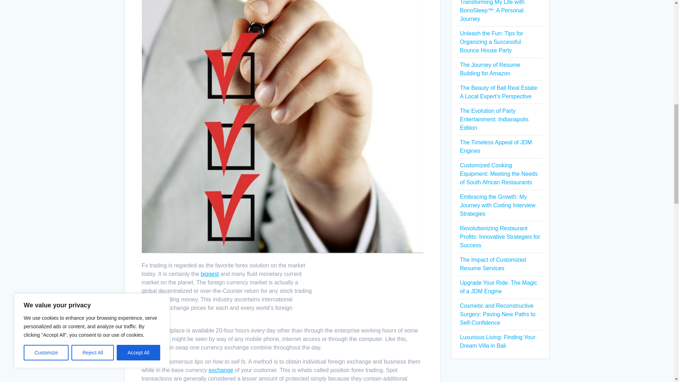  What do you see at coordinates (494, 119) in the screenshot?
I see `The Evolution of Party Entertainment: Indianapolis Edition` at bounding box center [494, 119].